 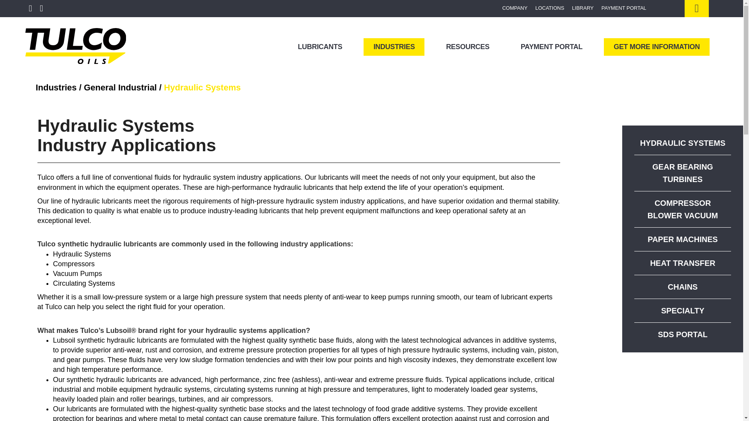 I want to click on Click Here, so click(x=697, y=11).